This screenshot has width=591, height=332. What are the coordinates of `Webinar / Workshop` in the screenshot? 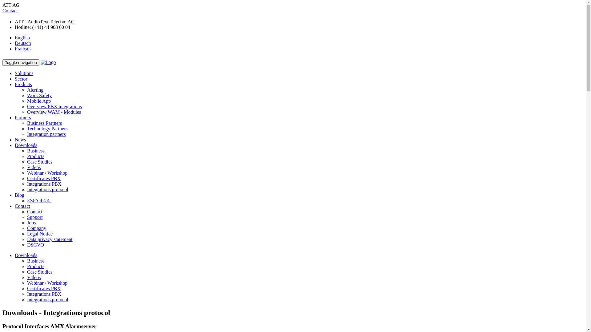 It's located at (47, 283).